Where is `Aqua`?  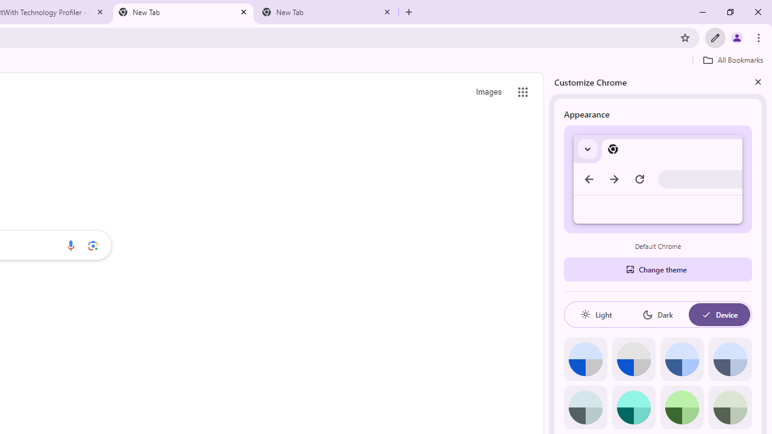
Aqua is located at coordinates (633, 407).